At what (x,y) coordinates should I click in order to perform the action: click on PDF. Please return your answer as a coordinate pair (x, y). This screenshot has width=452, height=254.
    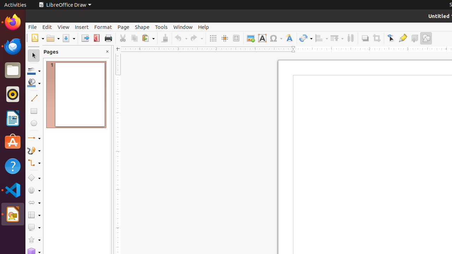
    Looking at the image, I should click on (97, 38).